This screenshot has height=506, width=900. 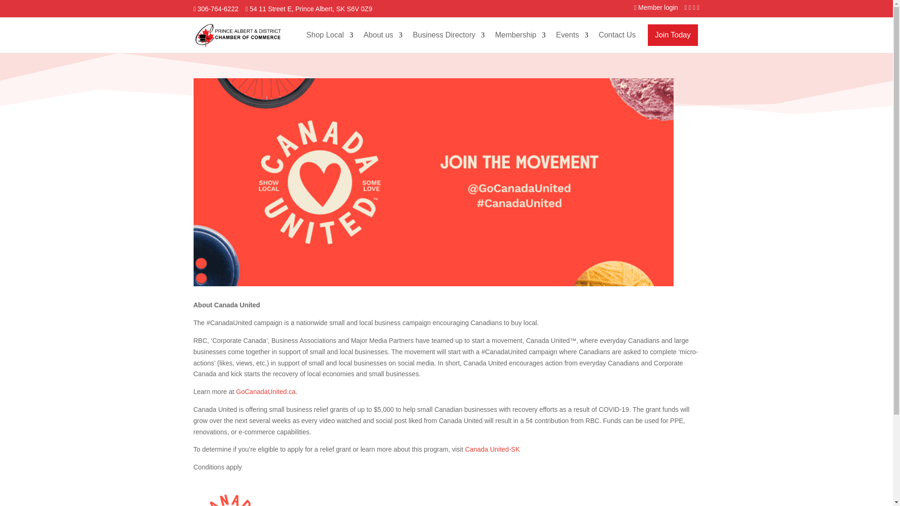 I want to click on Join Today, so click(x=673, y=35).